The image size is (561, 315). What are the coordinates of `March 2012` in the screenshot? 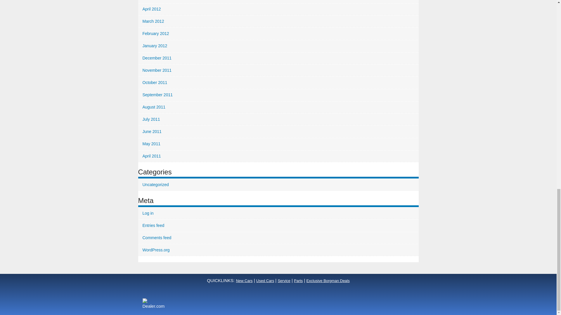 It's located at (278, 21).